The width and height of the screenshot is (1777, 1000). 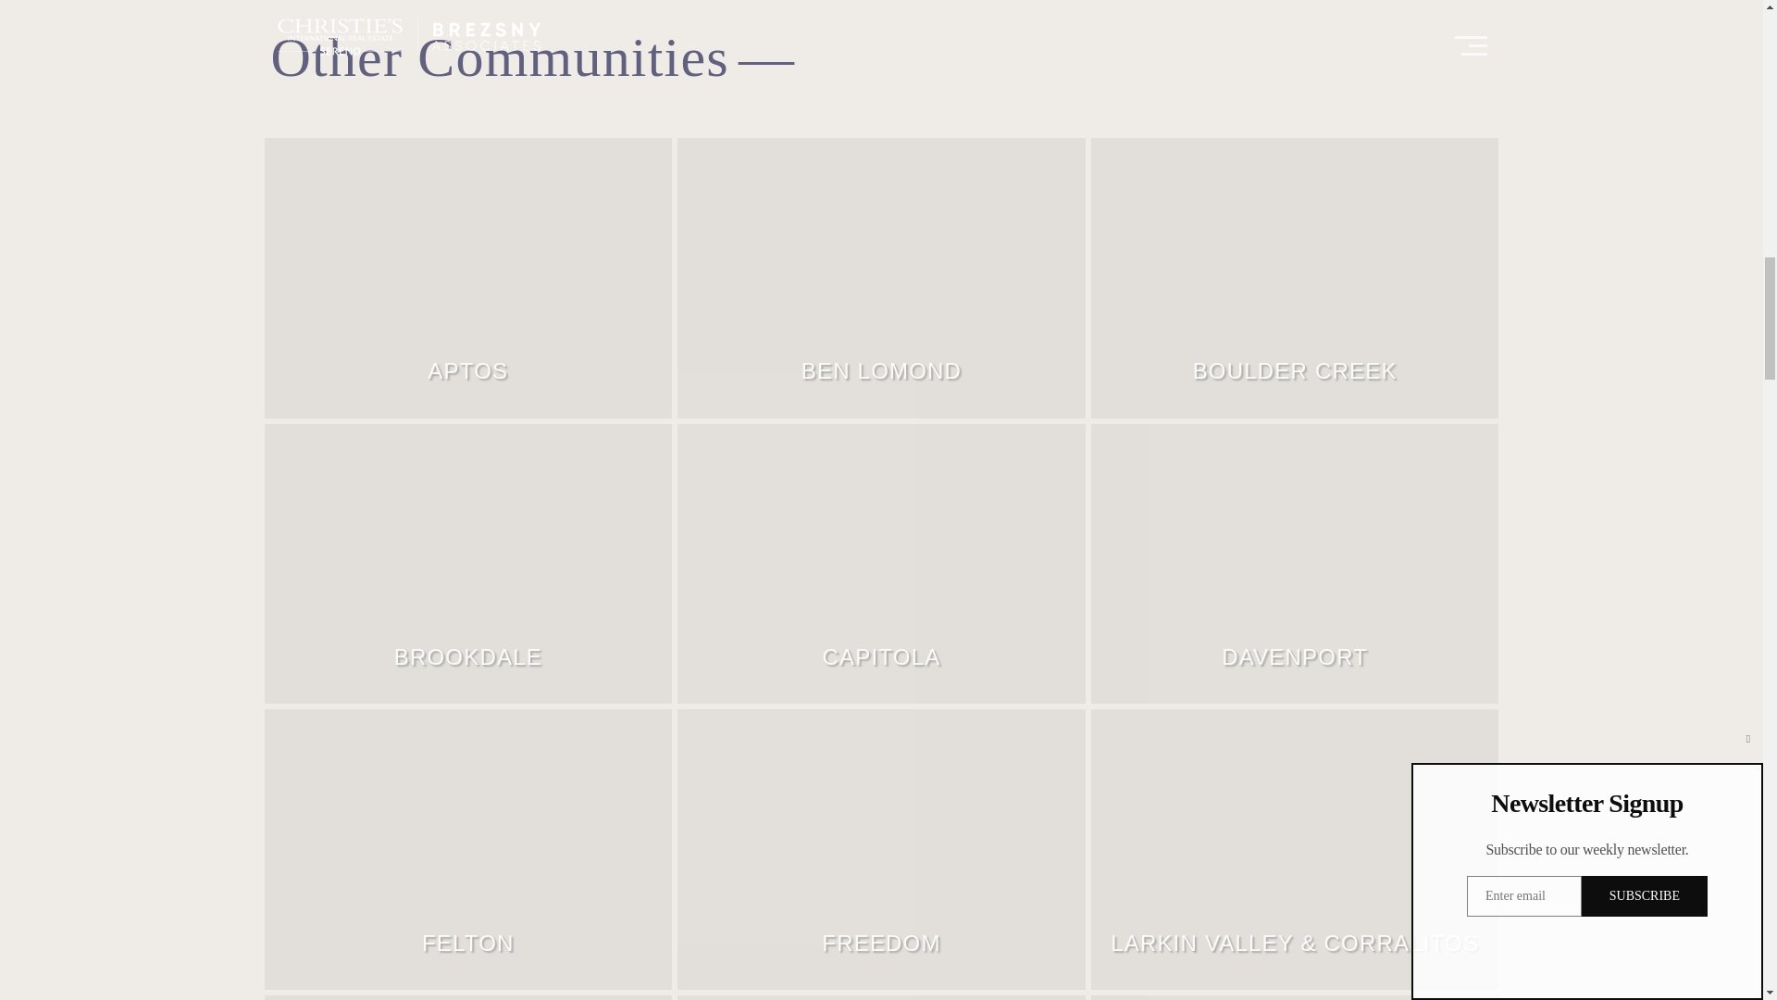 What do you see at coordinates (1294, 563) in the screenshot?
I see `DAVENPORT` at bounding box center [1294, 563].